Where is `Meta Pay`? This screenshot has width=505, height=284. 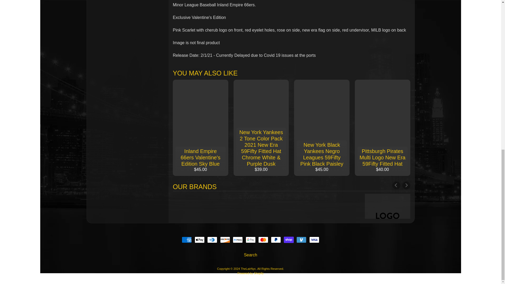
Meta Pay is located at coordinates (238, 240).